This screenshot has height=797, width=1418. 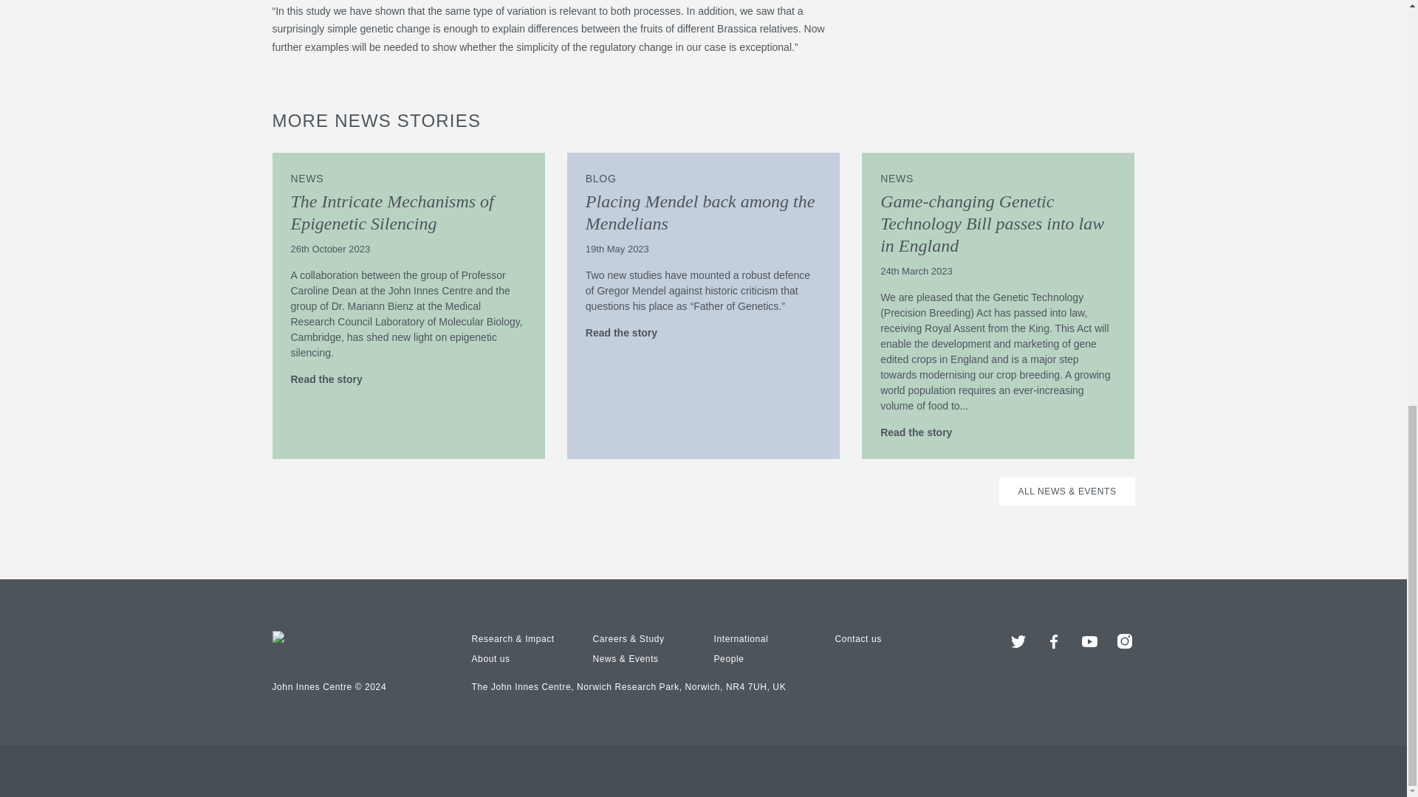 What do you see at coordinates (334, 379) in the screenshot?
I see `Read the story` at bounding box center [334, 379].